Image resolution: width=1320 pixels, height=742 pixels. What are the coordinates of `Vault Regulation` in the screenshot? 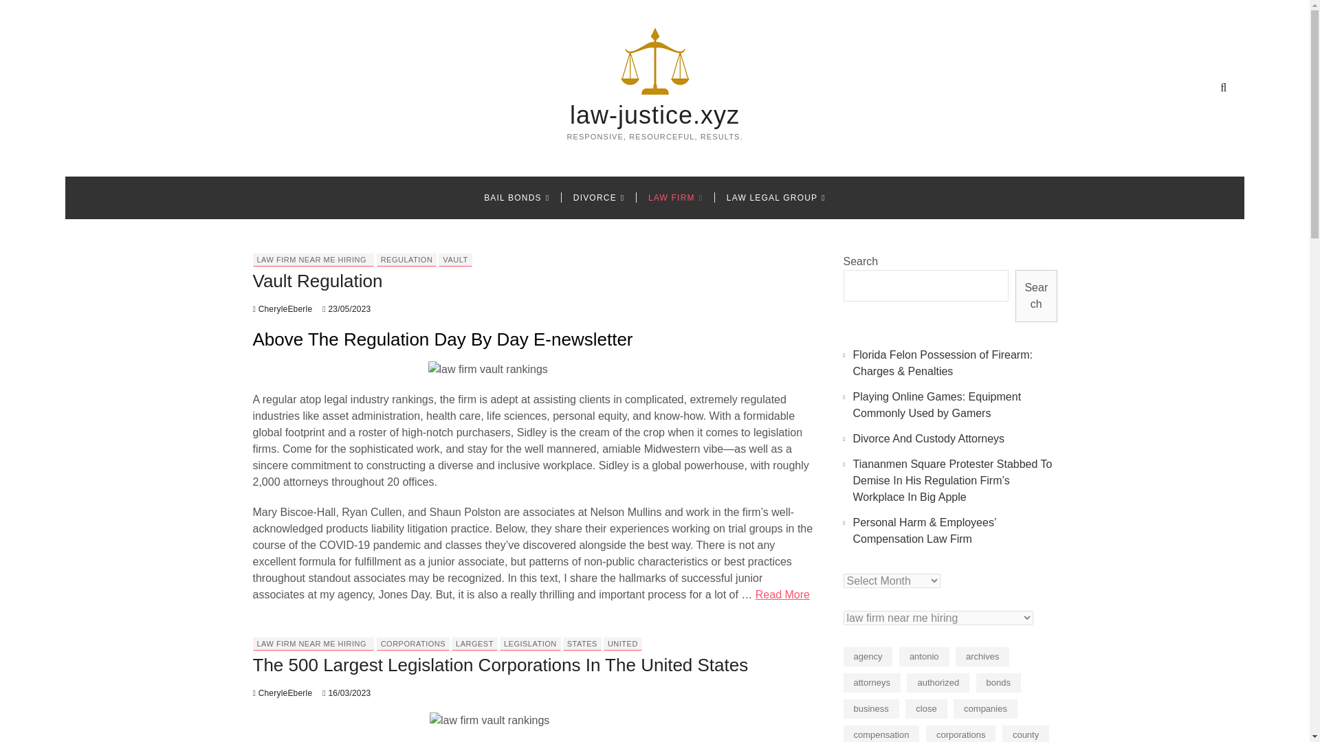 It's located at (318, 281).